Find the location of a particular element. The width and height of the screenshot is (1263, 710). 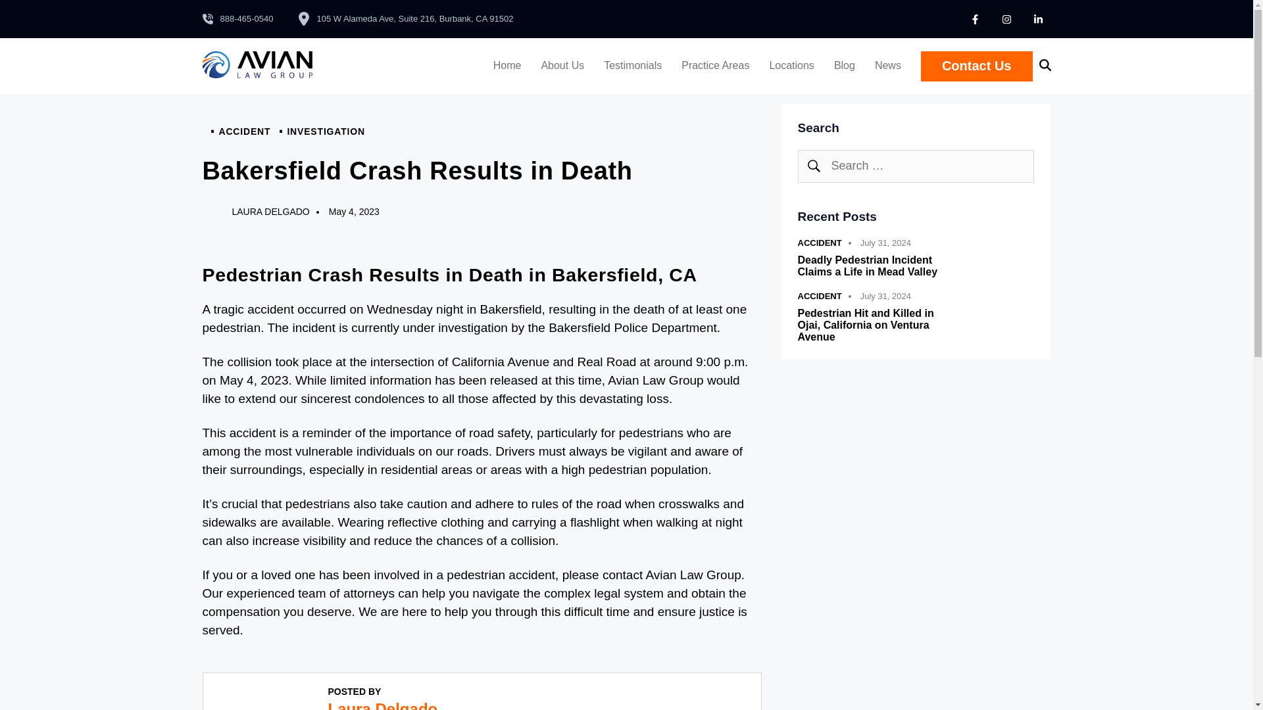

Practice Areas is located at coordinates (715, 66).